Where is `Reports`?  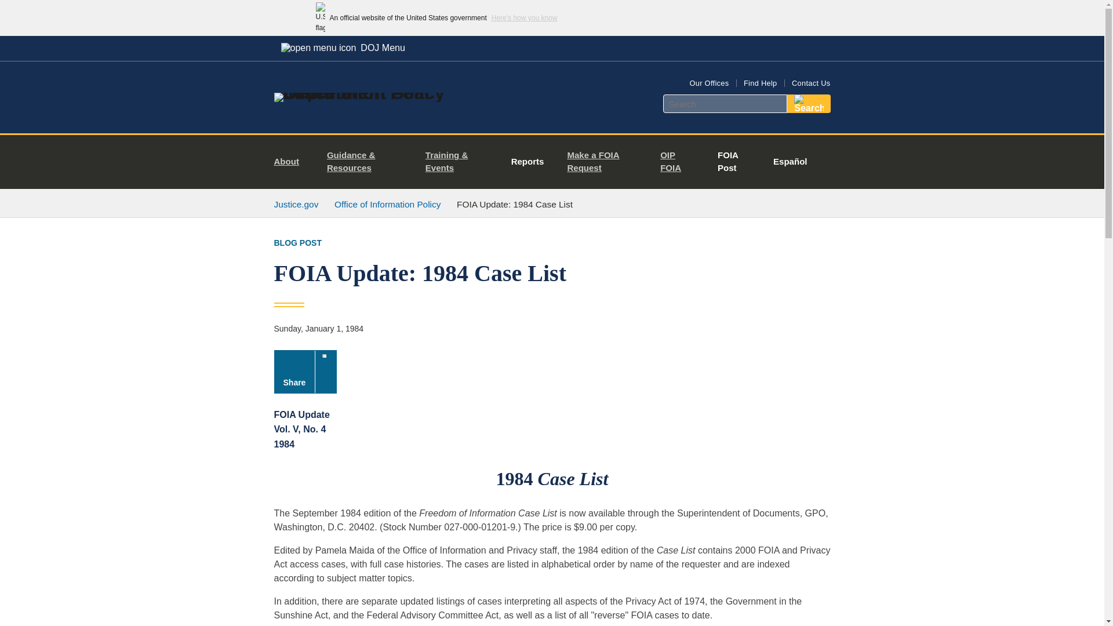 Reports is located at coordinates (528, 162).